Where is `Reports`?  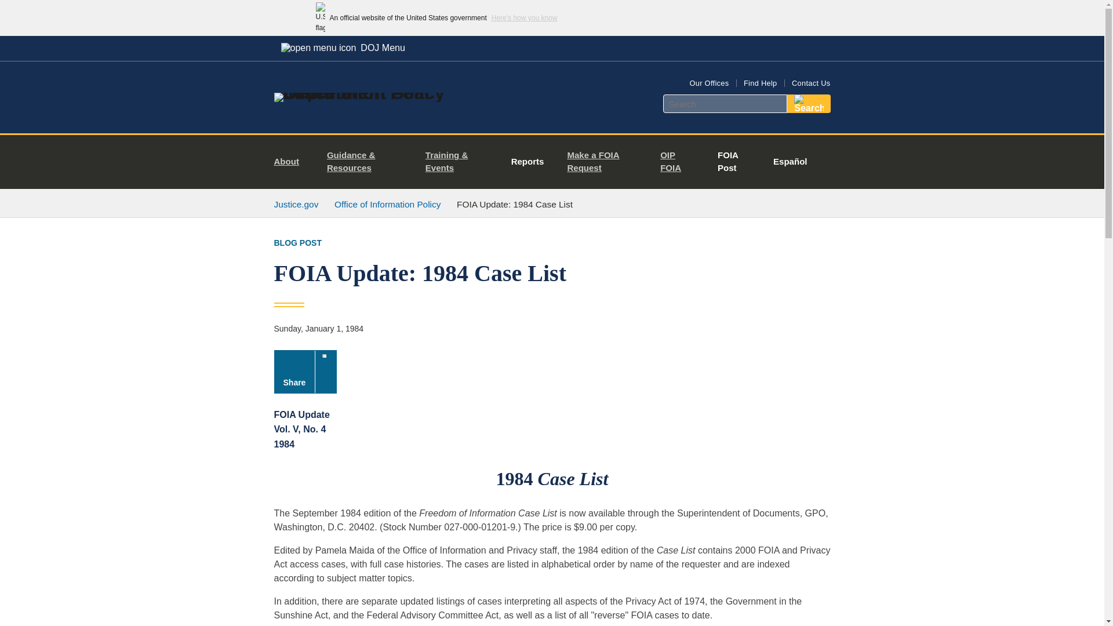 Reports is located at coordinates (528, 162).